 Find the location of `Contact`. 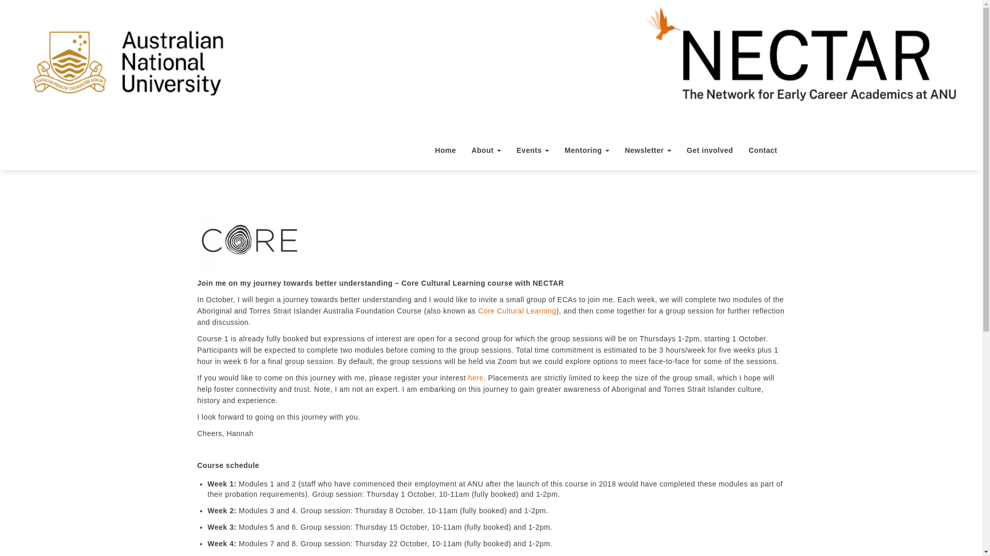

Contact is located at coordinates (763, 150).